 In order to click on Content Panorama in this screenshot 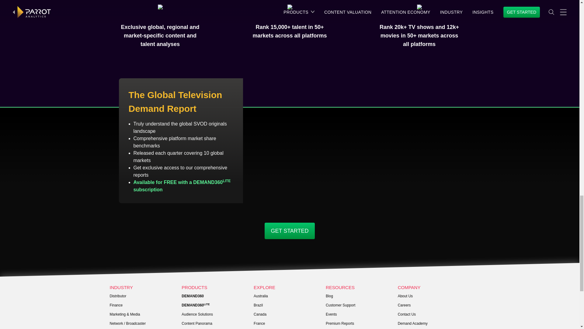, I will do `click(217, 323)`.